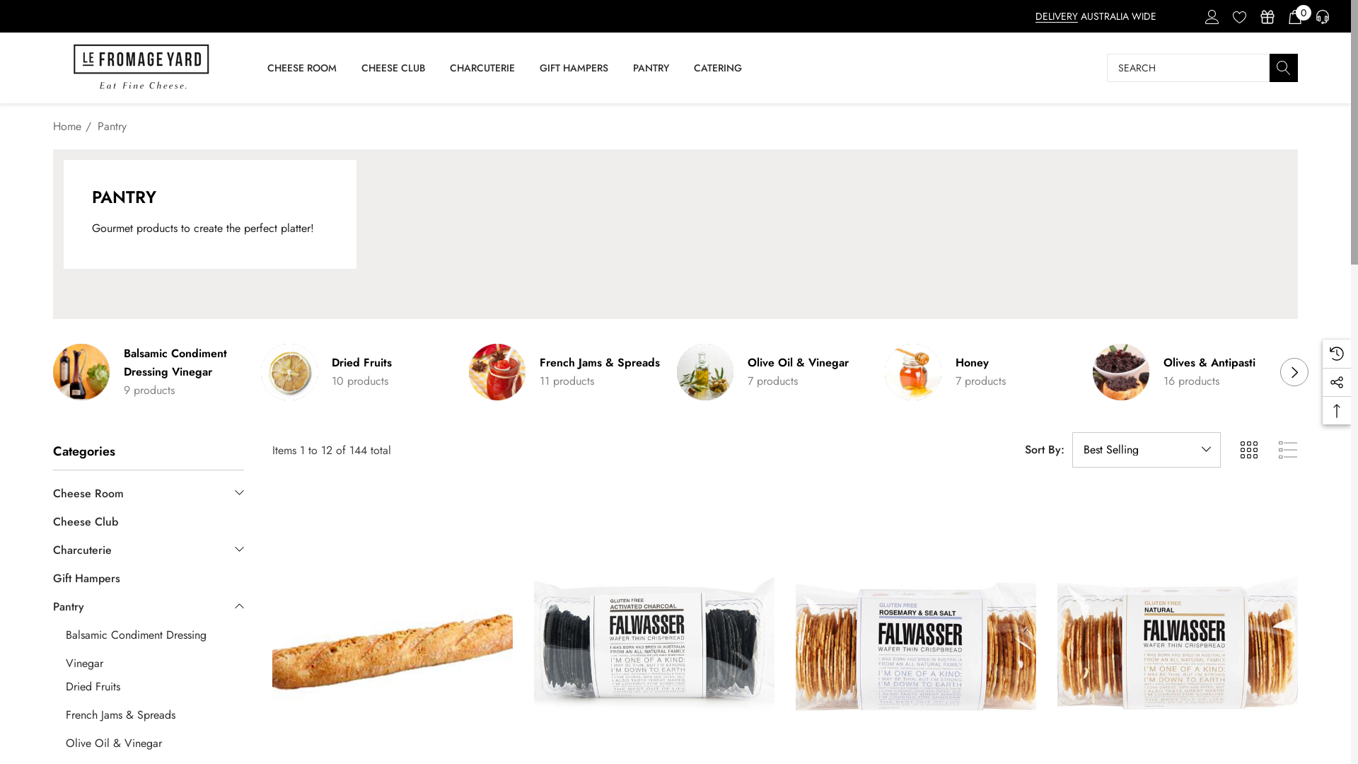  I want to click on French Jams & Spreads, so click(155, 715).